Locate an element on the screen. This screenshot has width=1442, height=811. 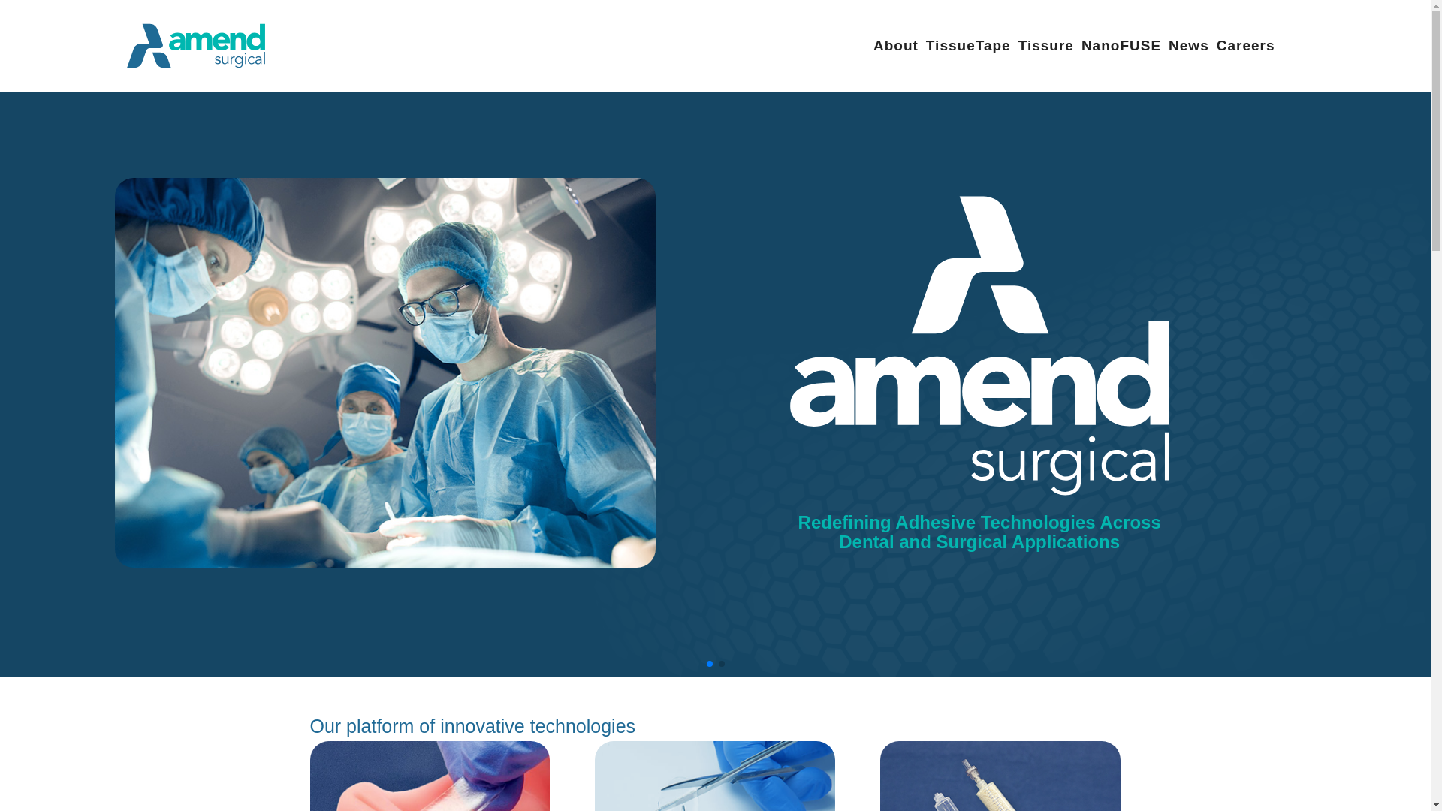
About is located at coordinates (895, 45).